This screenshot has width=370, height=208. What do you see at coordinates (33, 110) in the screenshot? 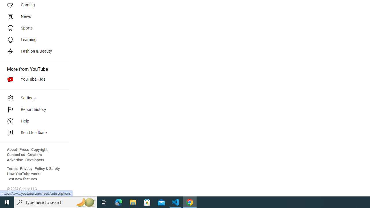
I see `Report history` at bounding box center [33, 110].